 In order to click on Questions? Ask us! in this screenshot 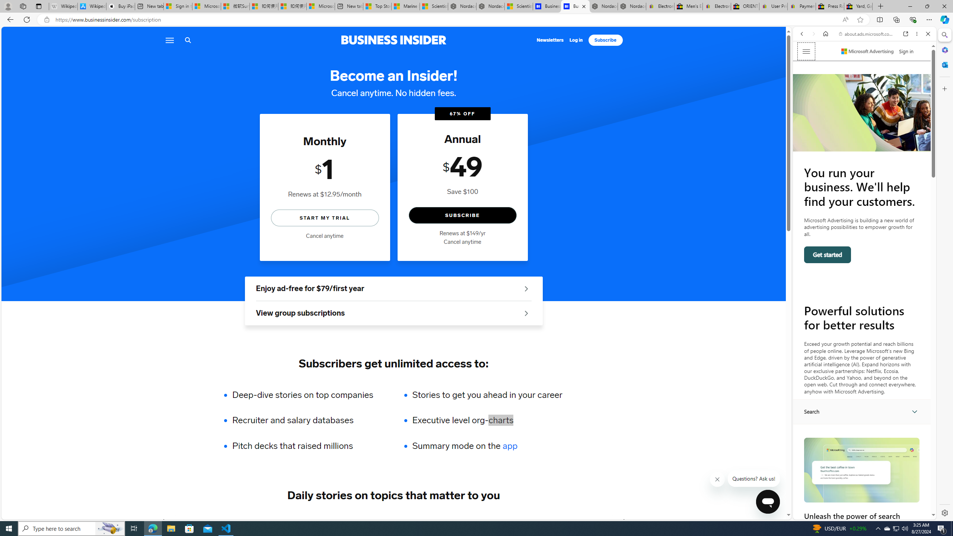, I will do `click(754, 479)`.